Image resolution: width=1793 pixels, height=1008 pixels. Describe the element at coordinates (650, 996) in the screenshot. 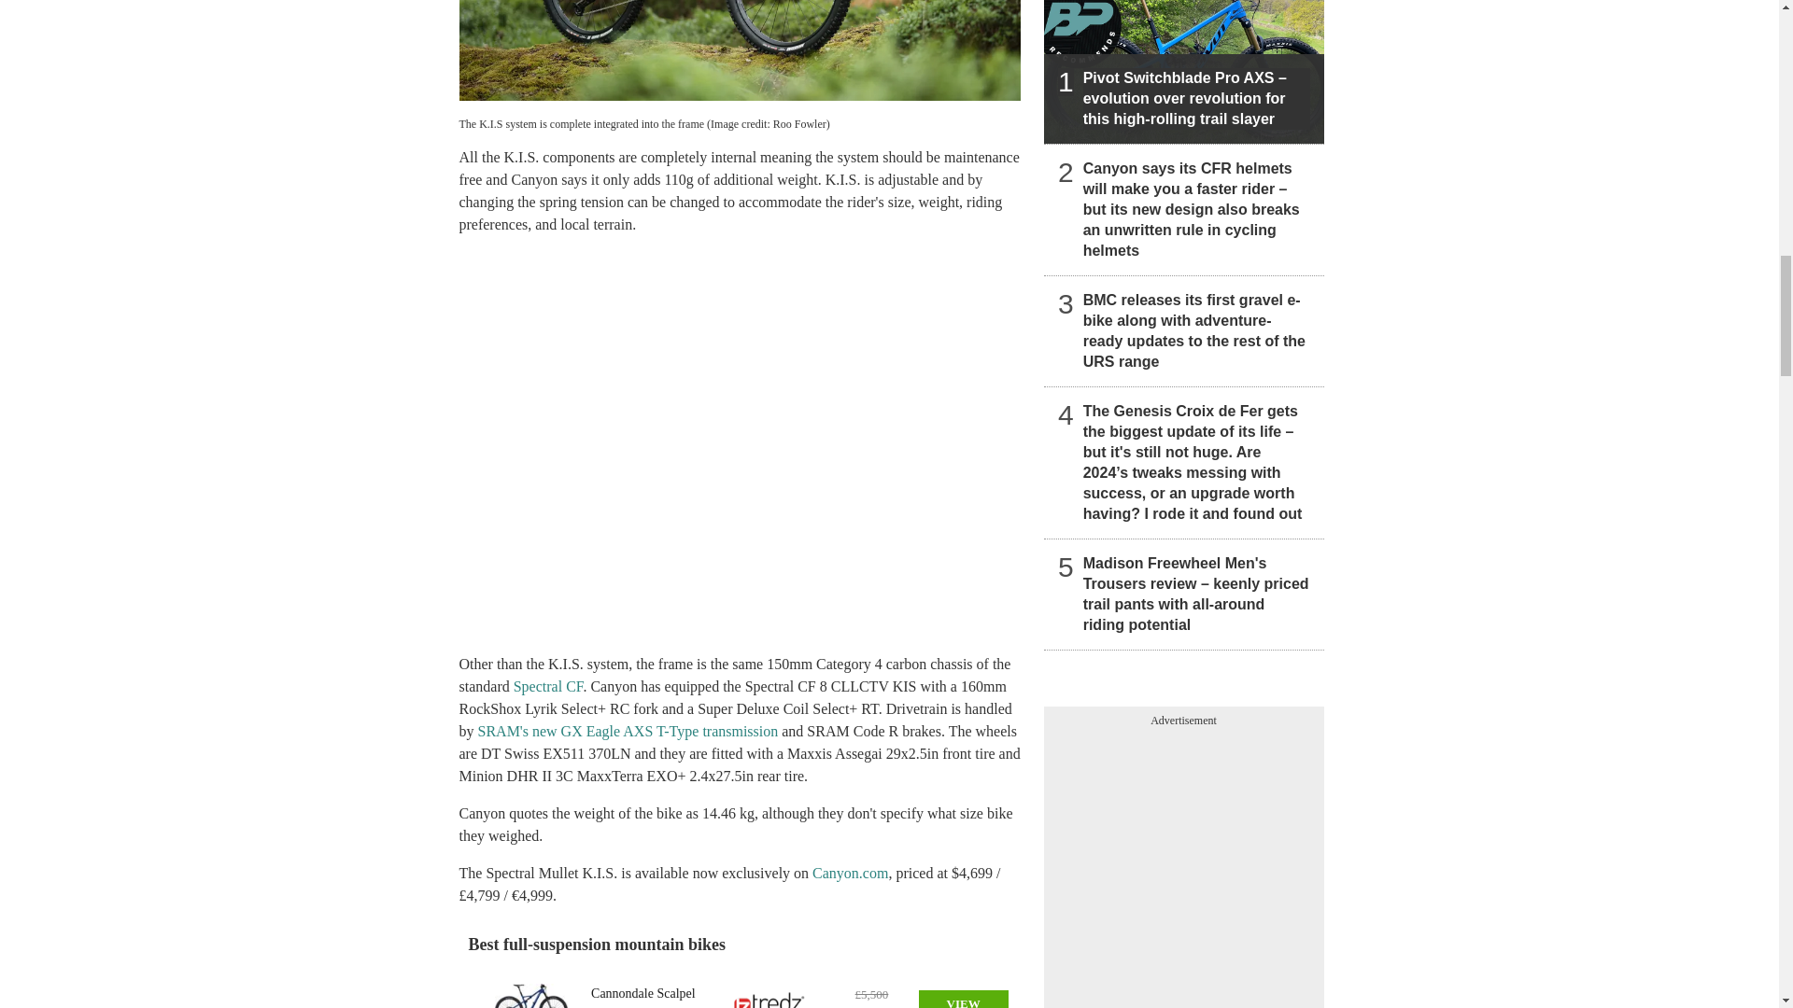

I see `Cannondale Scalpel SE Mountain Bike` at that location.